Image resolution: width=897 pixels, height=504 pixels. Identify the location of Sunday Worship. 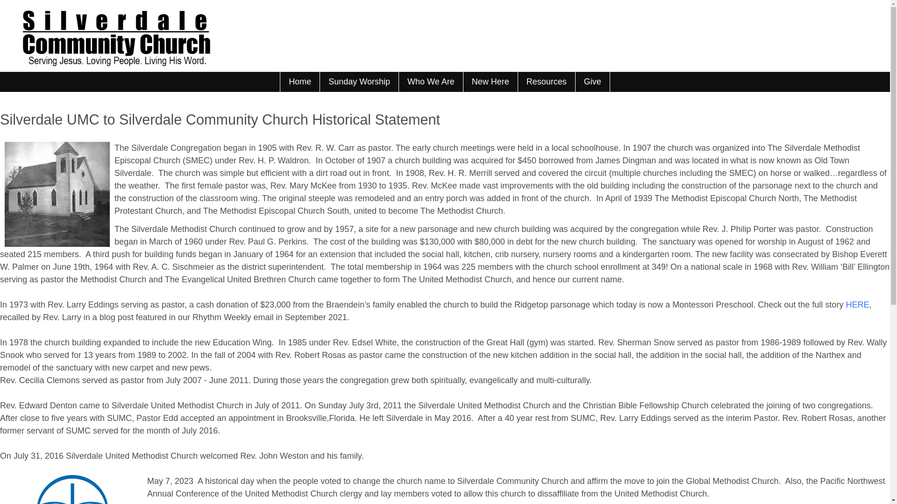
(359, 82).